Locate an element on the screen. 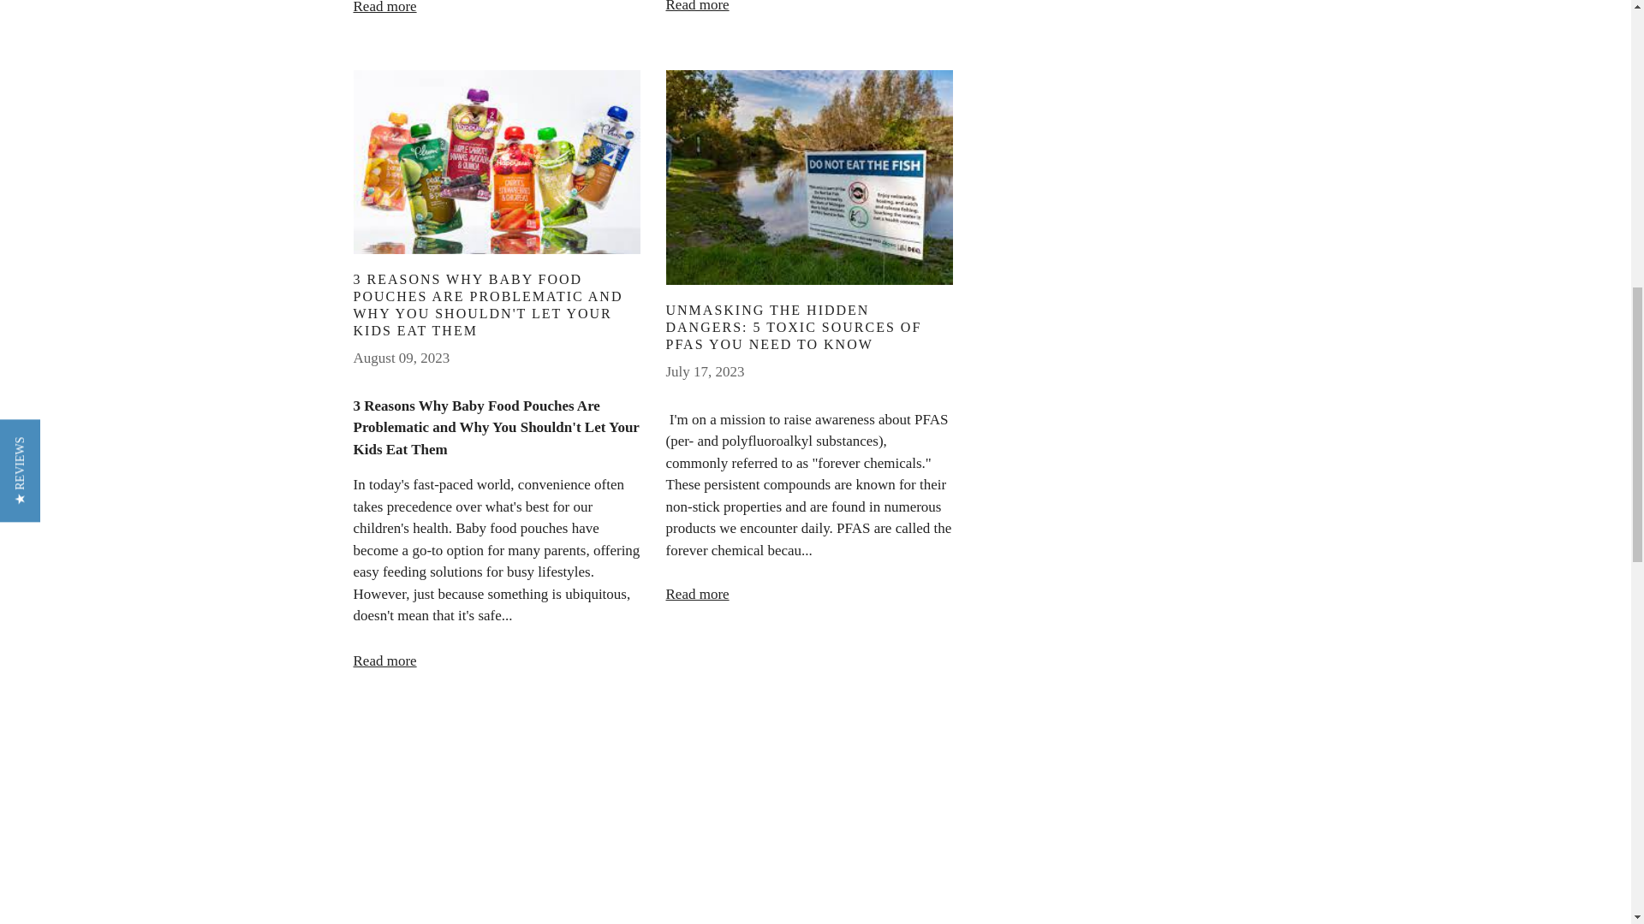  View Post is located at coordinates (496, 163).